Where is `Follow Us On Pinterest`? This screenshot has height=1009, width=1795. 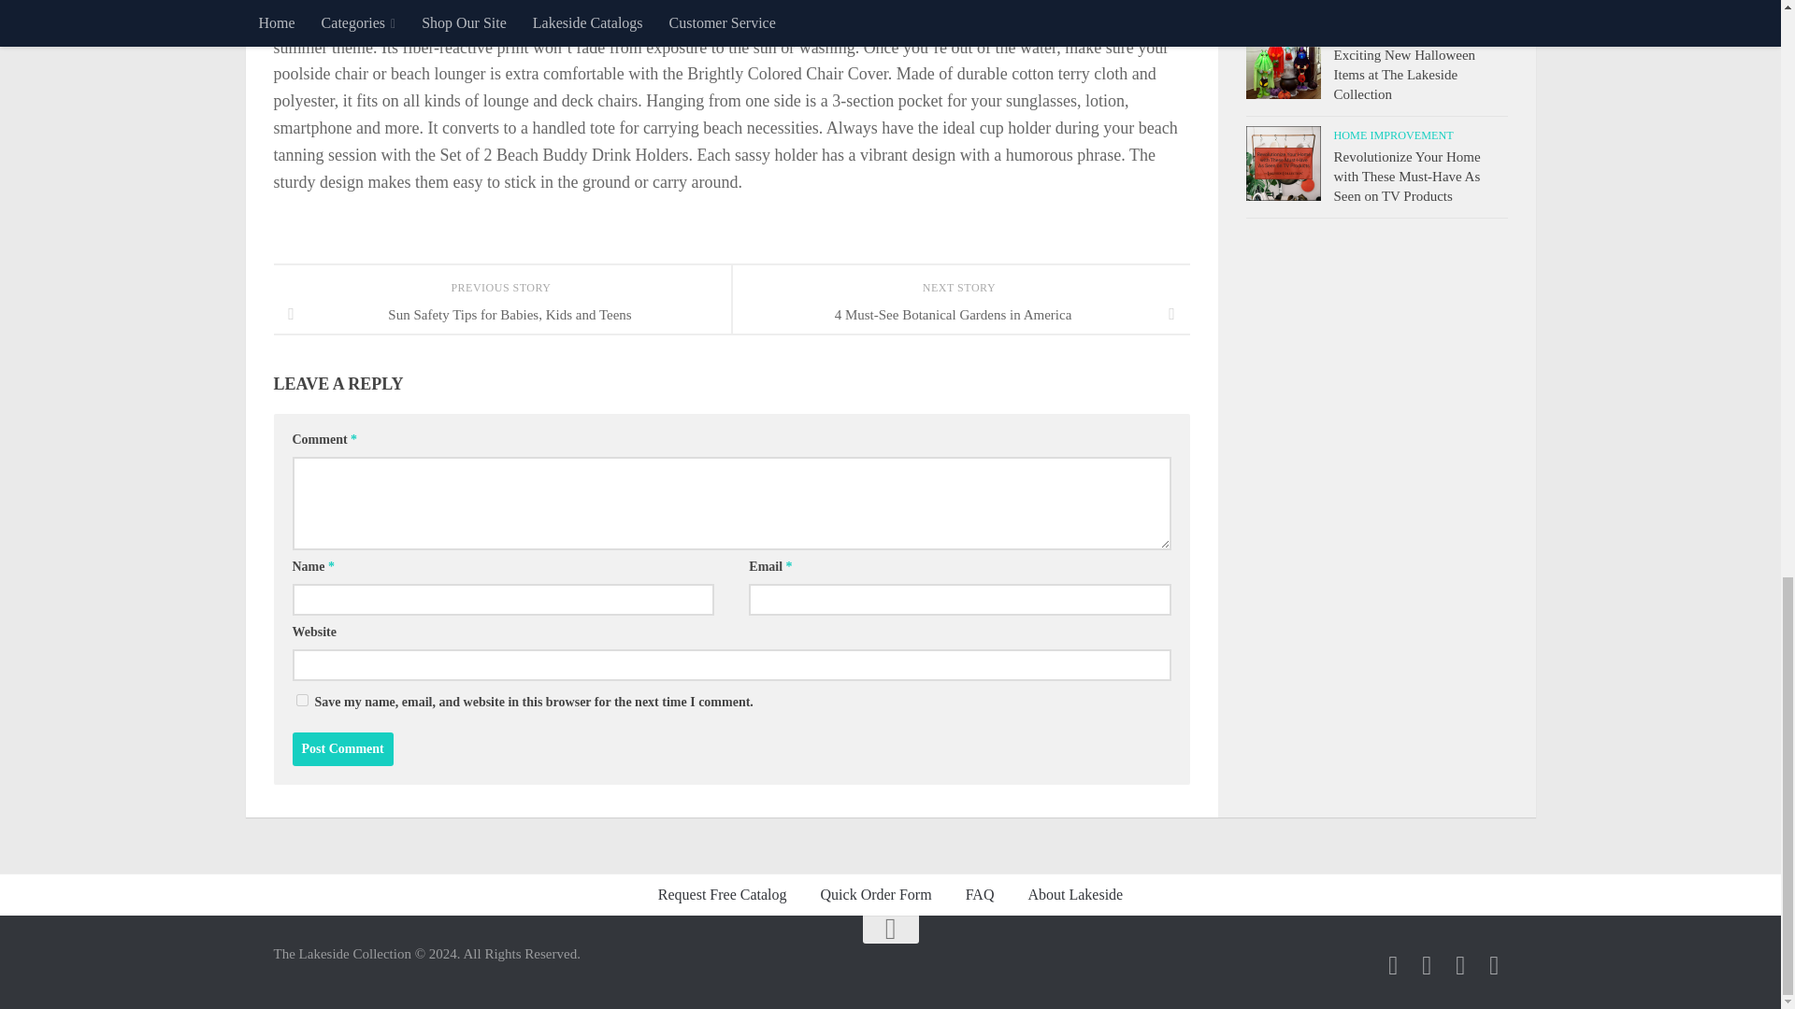
Follow Us On Pinterest is located at coordinates (1494, 965).